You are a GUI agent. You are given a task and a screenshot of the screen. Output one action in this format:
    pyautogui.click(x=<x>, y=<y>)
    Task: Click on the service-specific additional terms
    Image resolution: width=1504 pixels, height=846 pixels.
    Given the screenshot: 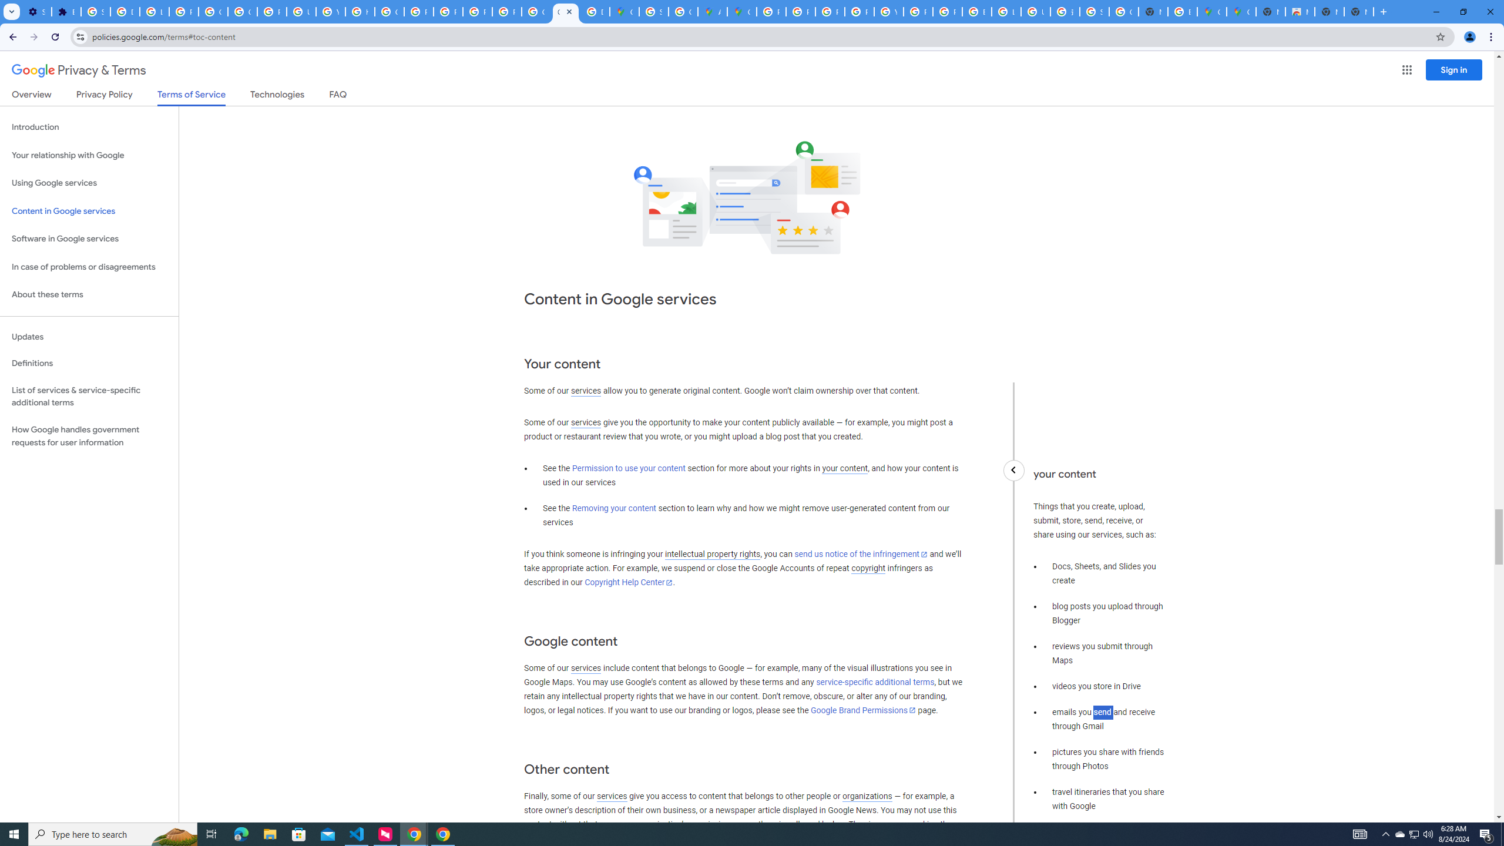 What is the action you would take?
    pyautogui.click(x=875, y=683)
    